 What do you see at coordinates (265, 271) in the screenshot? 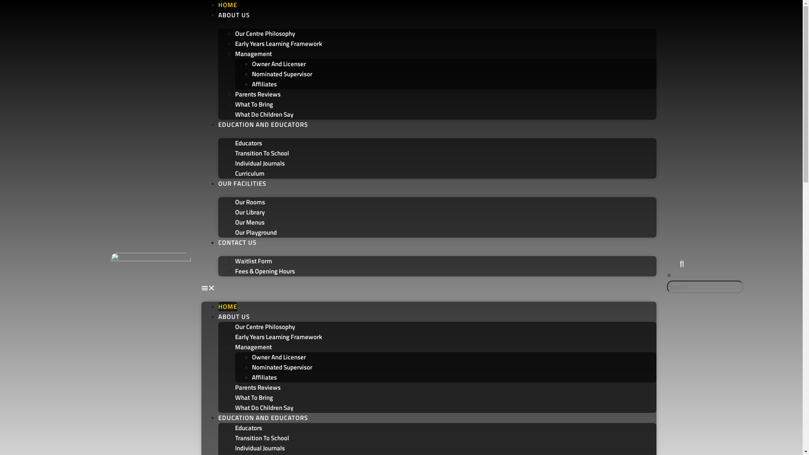
I see `Fees & Opening Hours` at bounding box center [265, 271].